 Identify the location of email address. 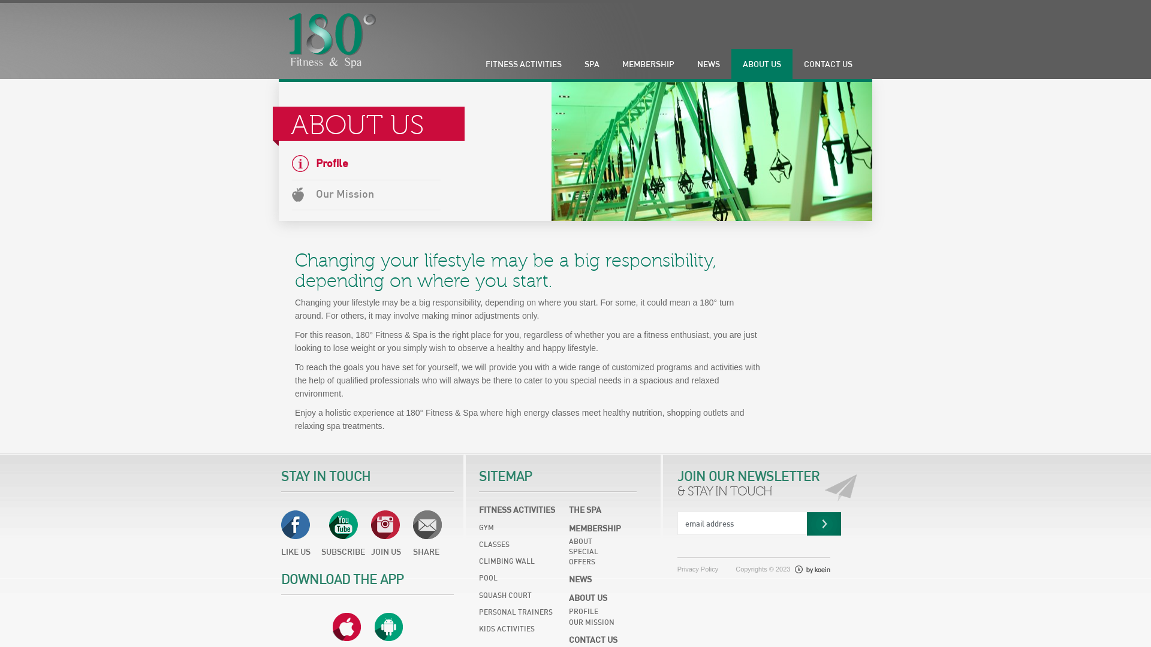
(730, 524).